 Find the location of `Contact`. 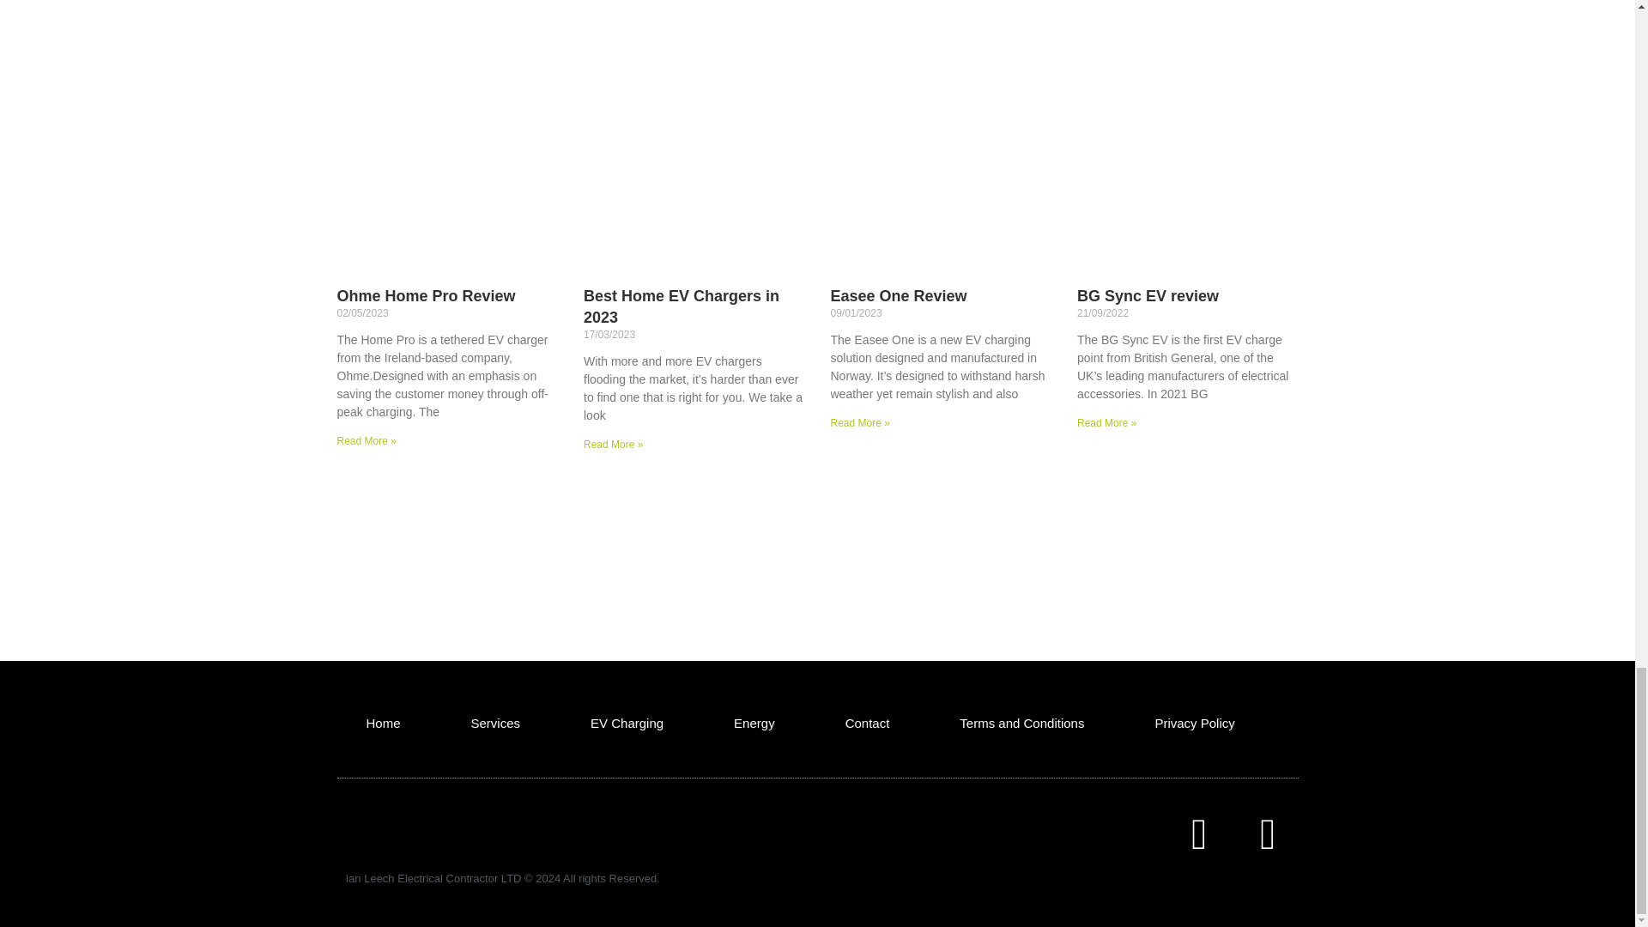

Contact is located at coordinates (868, 723).